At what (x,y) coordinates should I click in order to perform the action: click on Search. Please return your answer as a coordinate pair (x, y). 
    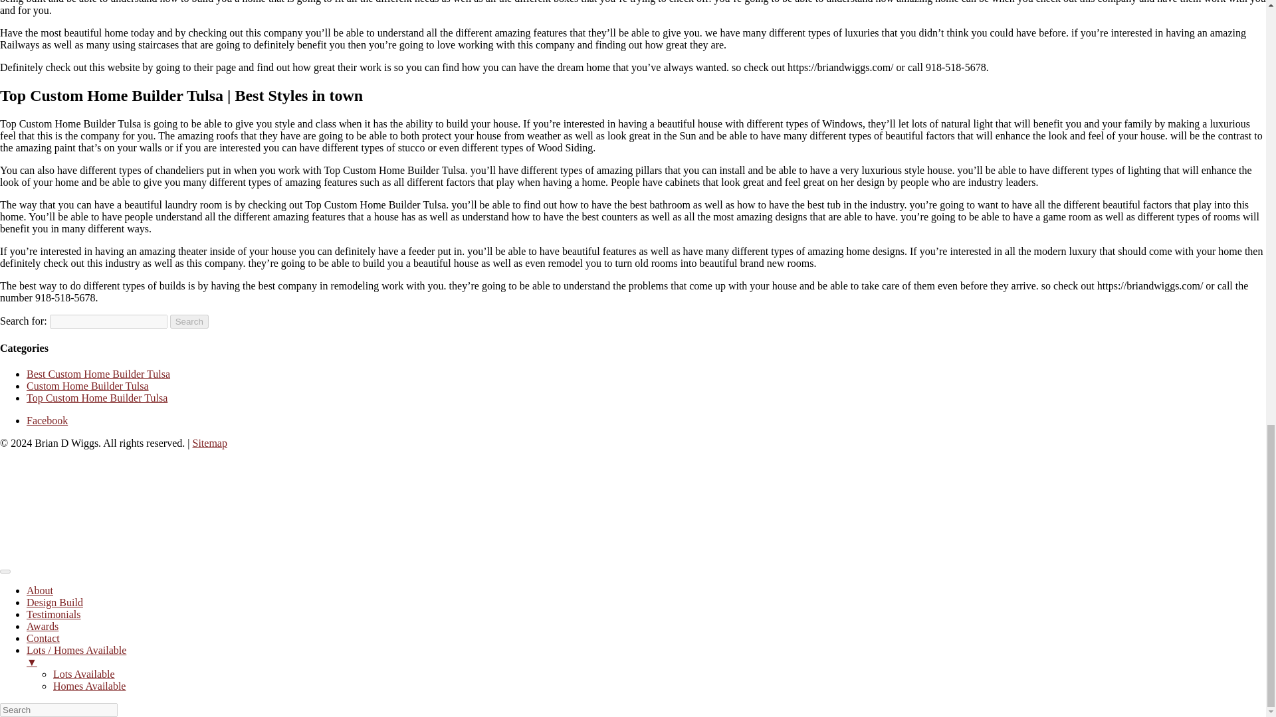
    Looking at the image, I should click on (189, 321).